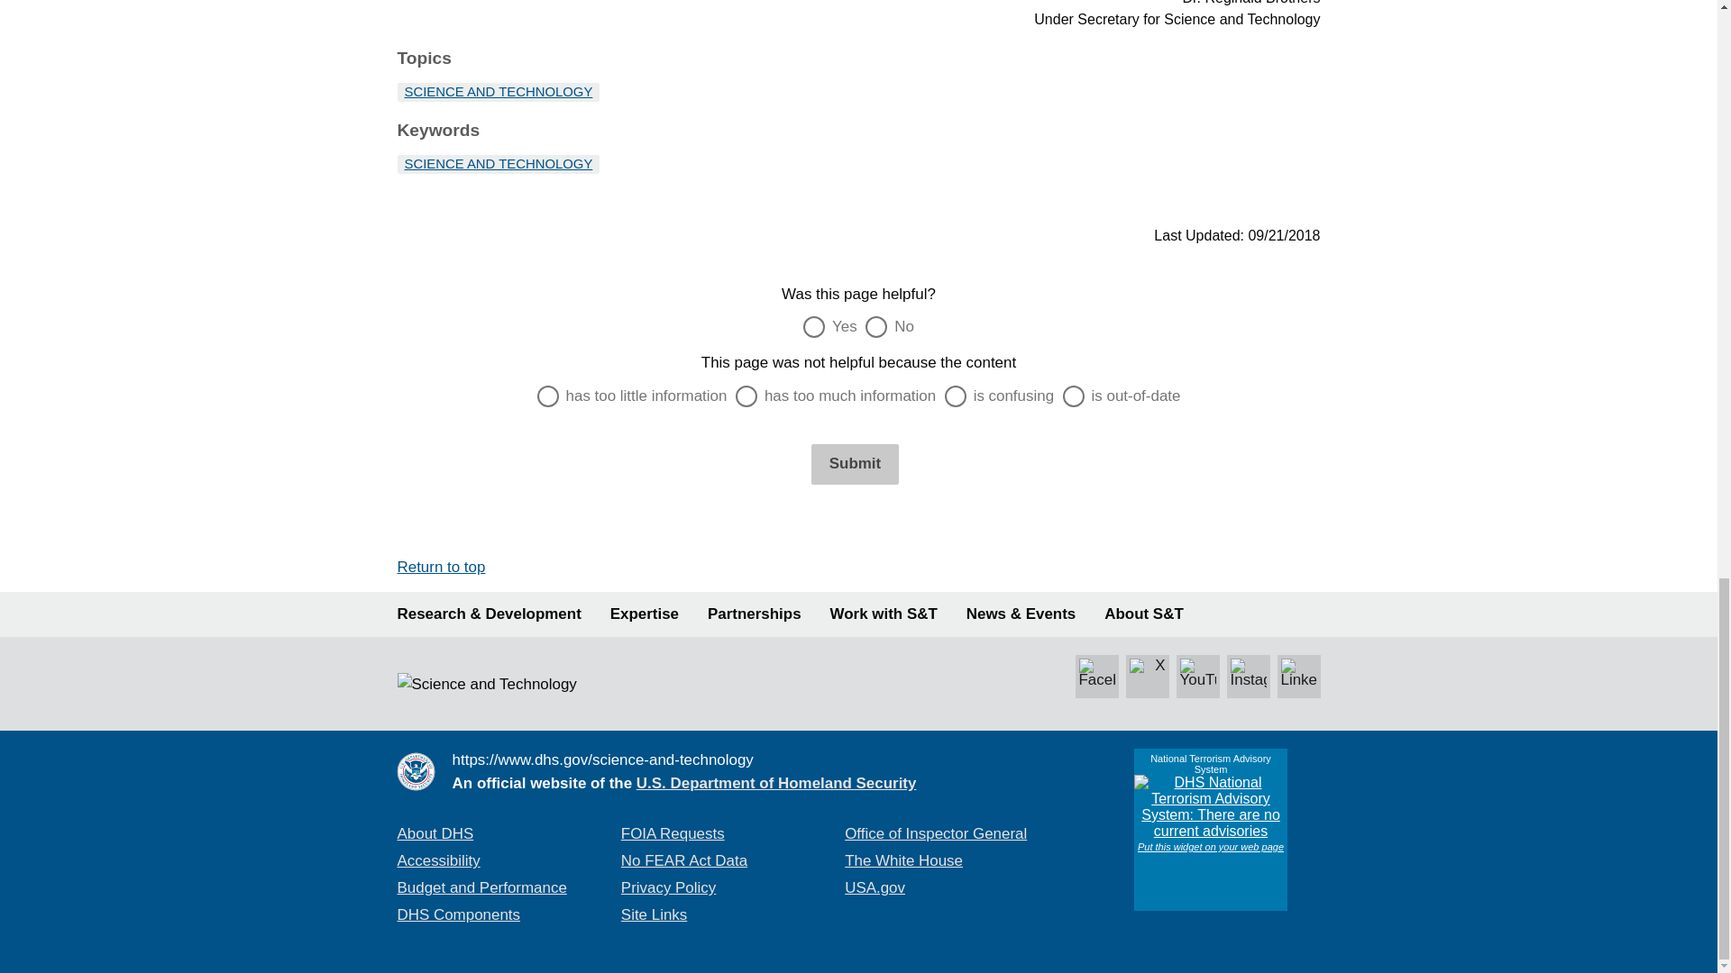 The width and height of the screenshot is (1731, 973). I want to click on Partnerships, so click(754, 614).